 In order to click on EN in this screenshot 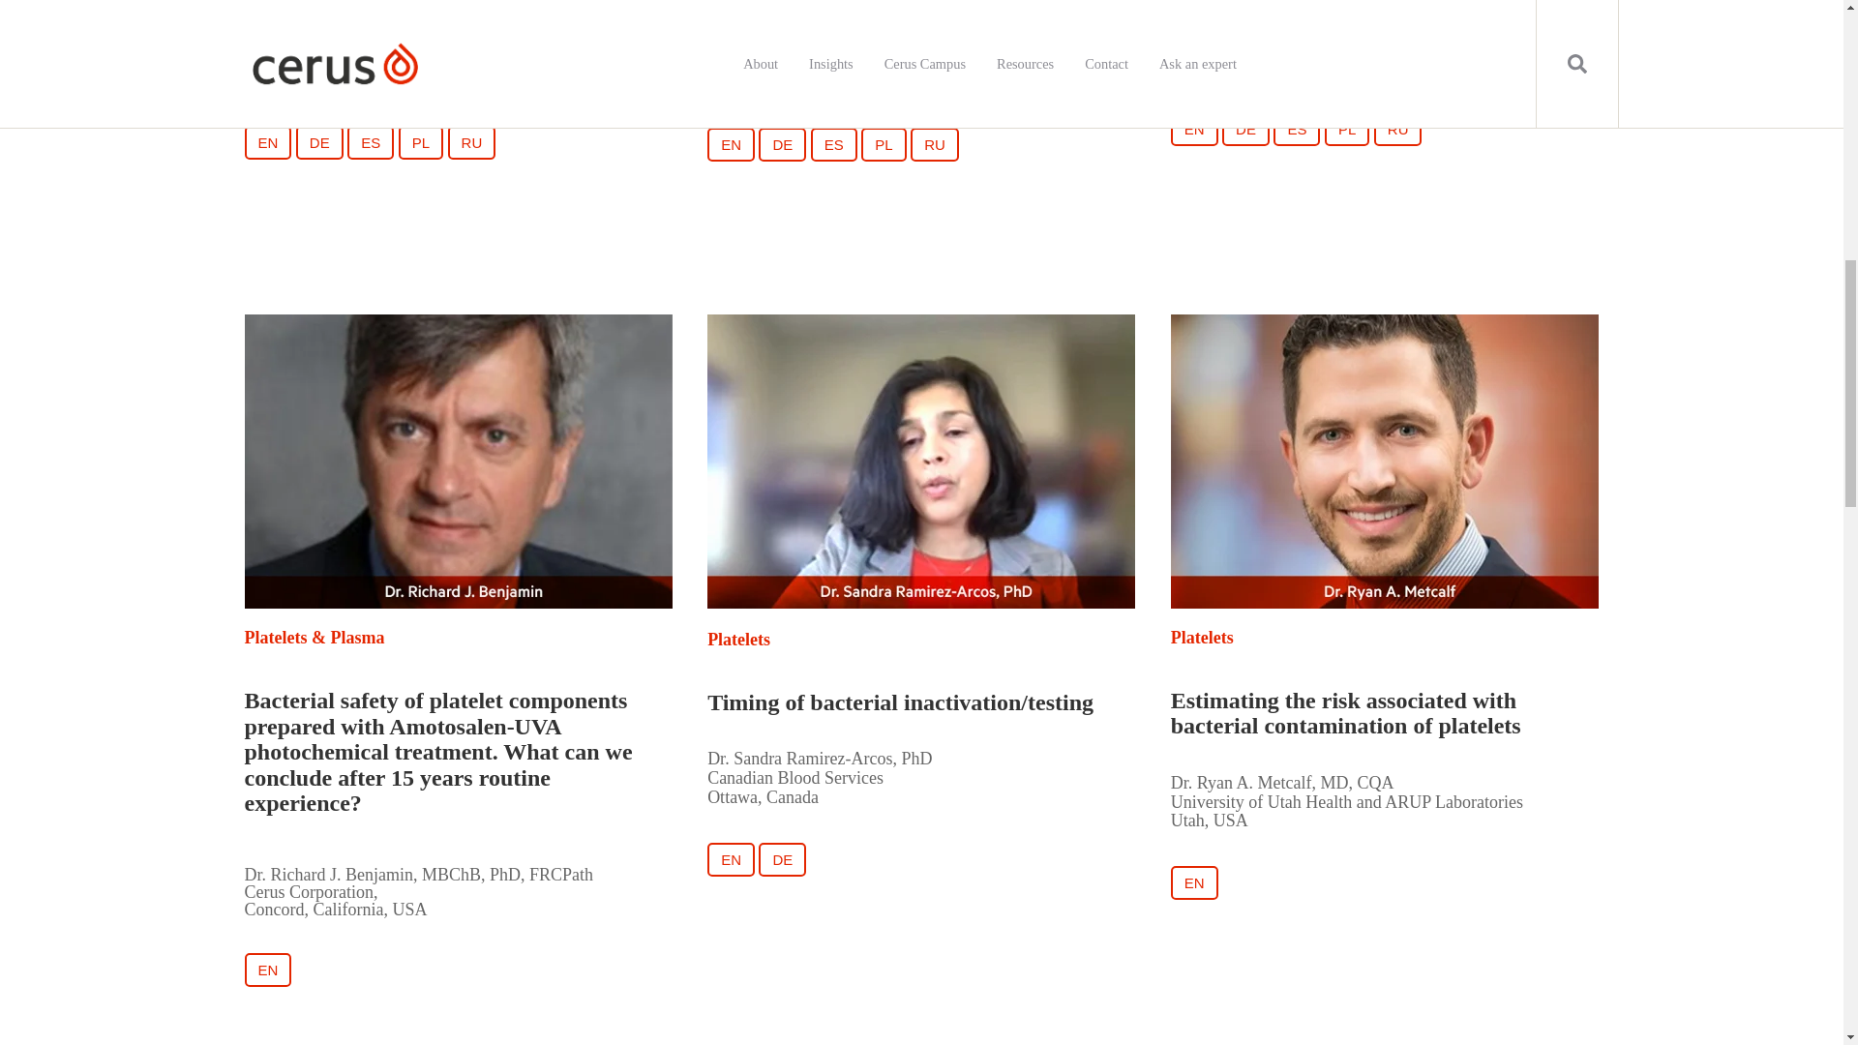, I will do `click(731, 859)`.